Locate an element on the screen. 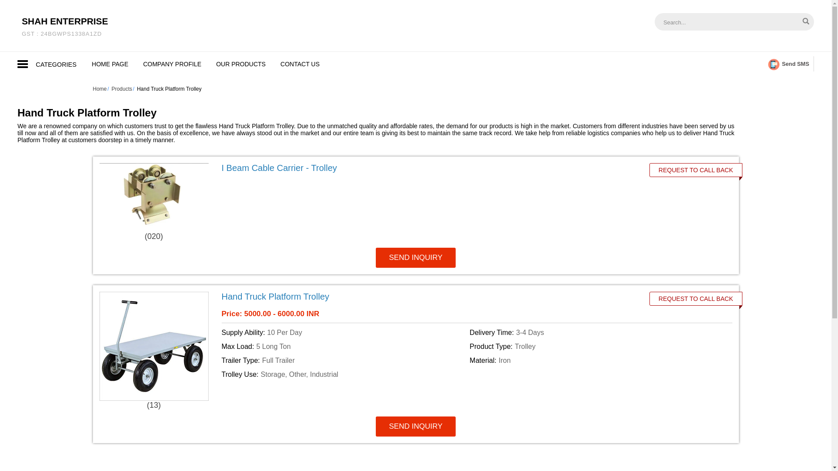  Hand Truck Platform Trolley is located at coordinates (275, 296).